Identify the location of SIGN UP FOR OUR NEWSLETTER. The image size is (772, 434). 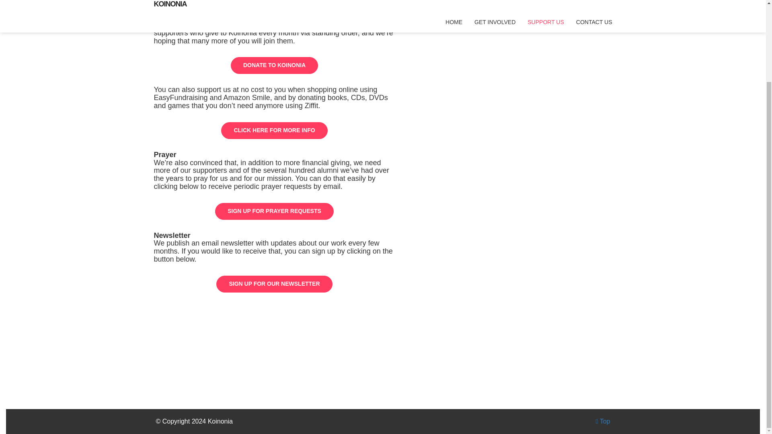
(274, 284).